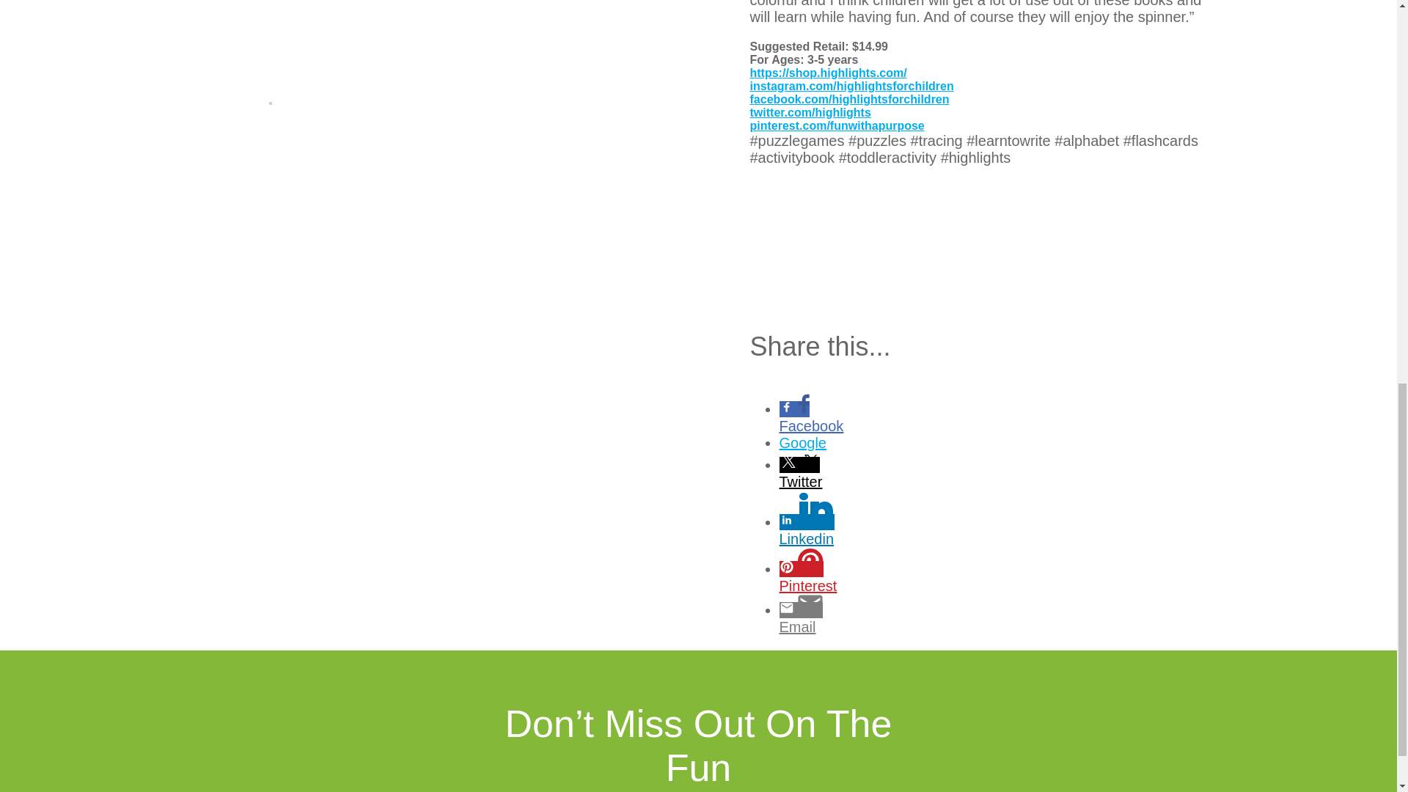 The width and height of the screenshot is (1408, 792). I want to click on Google, so click(834, 443).